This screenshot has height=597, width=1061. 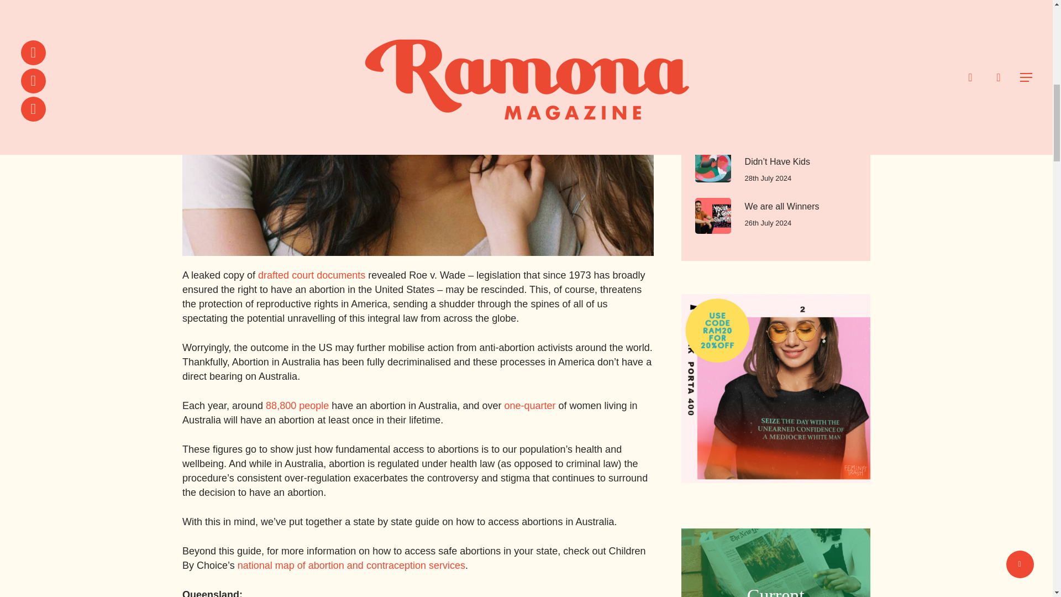 I want to click on national map of abortion and contraception services, so click(x=351, y=565).